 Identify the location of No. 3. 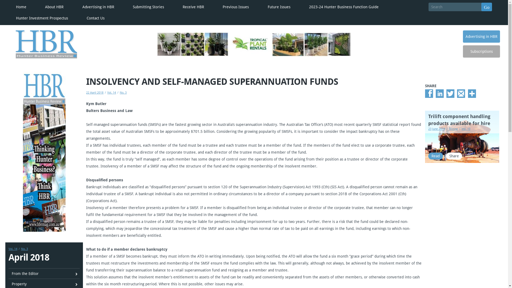
(123, 93).